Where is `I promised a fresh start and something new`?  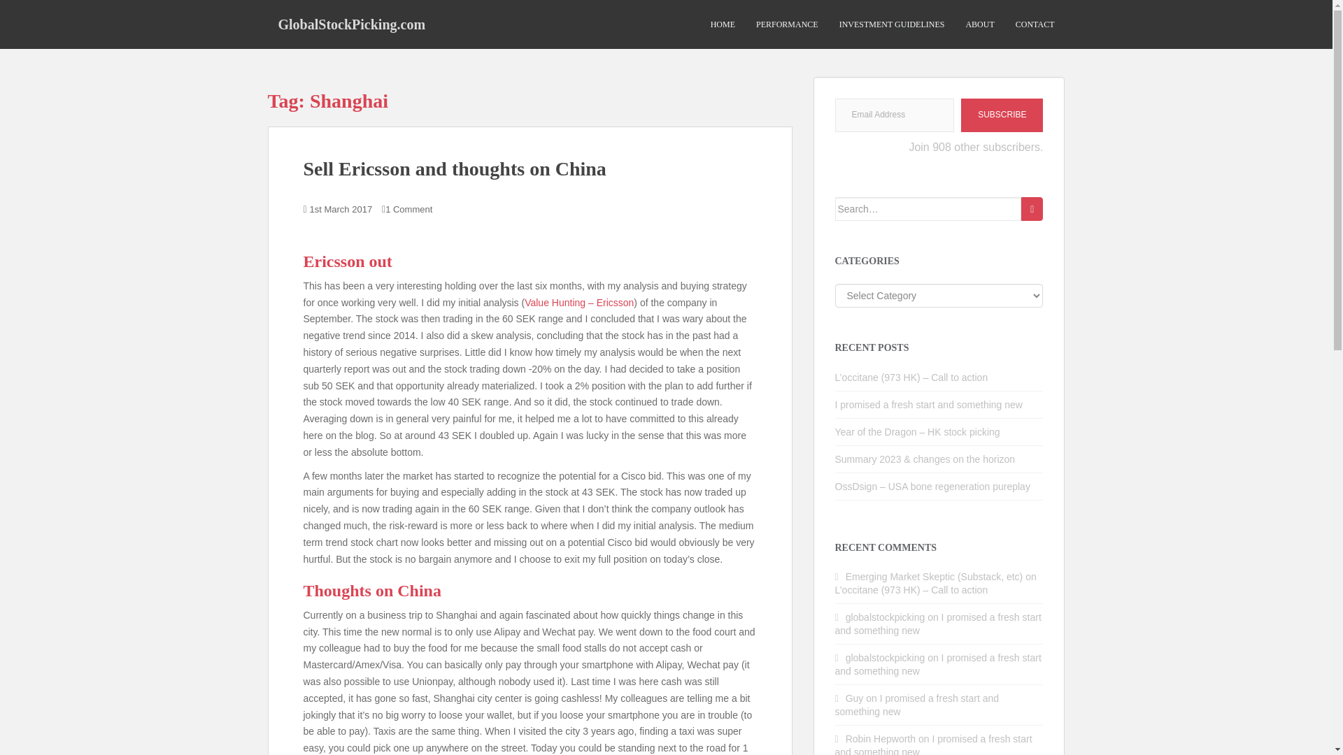 I promised a fresh start and something new is located at coordinates (917, 705).